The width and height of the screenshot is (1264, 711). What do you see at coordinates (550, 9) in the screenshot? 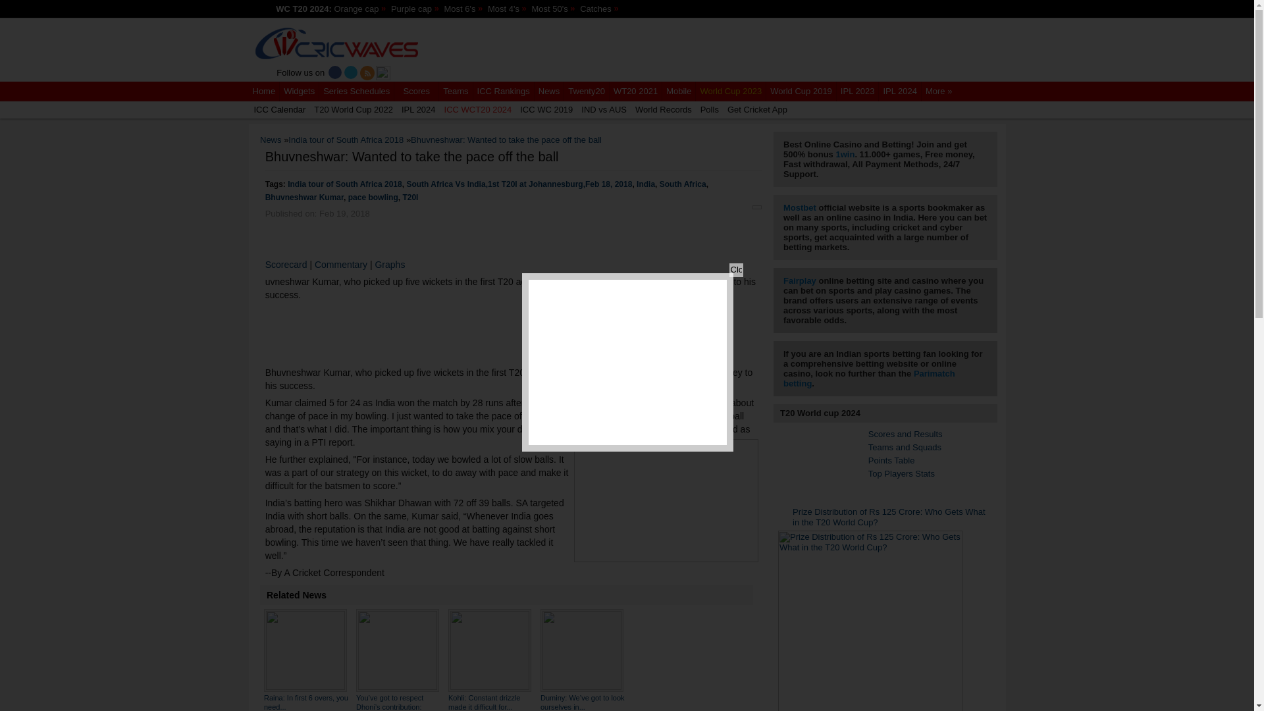
I see `Most 50's` at bounding box center [550, 9].